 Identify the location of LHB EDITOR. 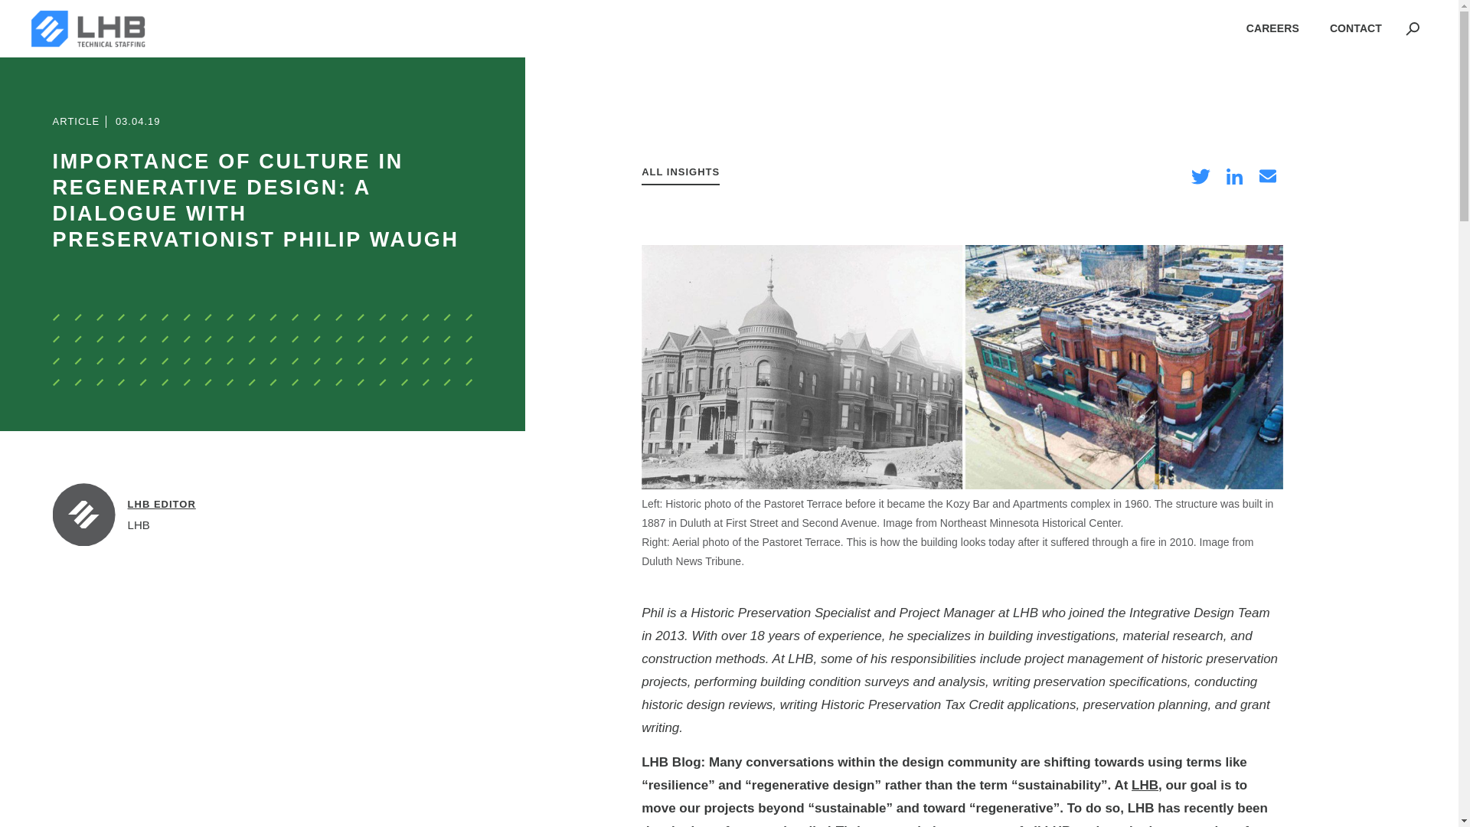
(162, 505).